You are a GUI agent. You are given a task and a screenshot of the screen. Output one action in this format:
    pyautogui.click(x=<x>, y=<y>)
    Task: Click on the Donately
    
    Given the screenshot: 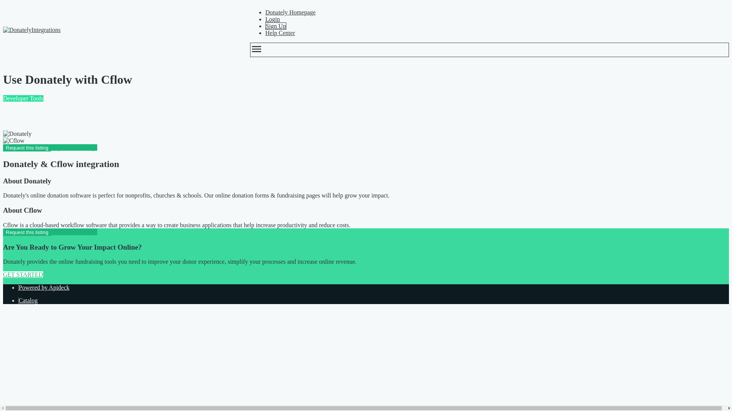 What is the action you would take?
    pyautogui.click(x=17, y=30)
    